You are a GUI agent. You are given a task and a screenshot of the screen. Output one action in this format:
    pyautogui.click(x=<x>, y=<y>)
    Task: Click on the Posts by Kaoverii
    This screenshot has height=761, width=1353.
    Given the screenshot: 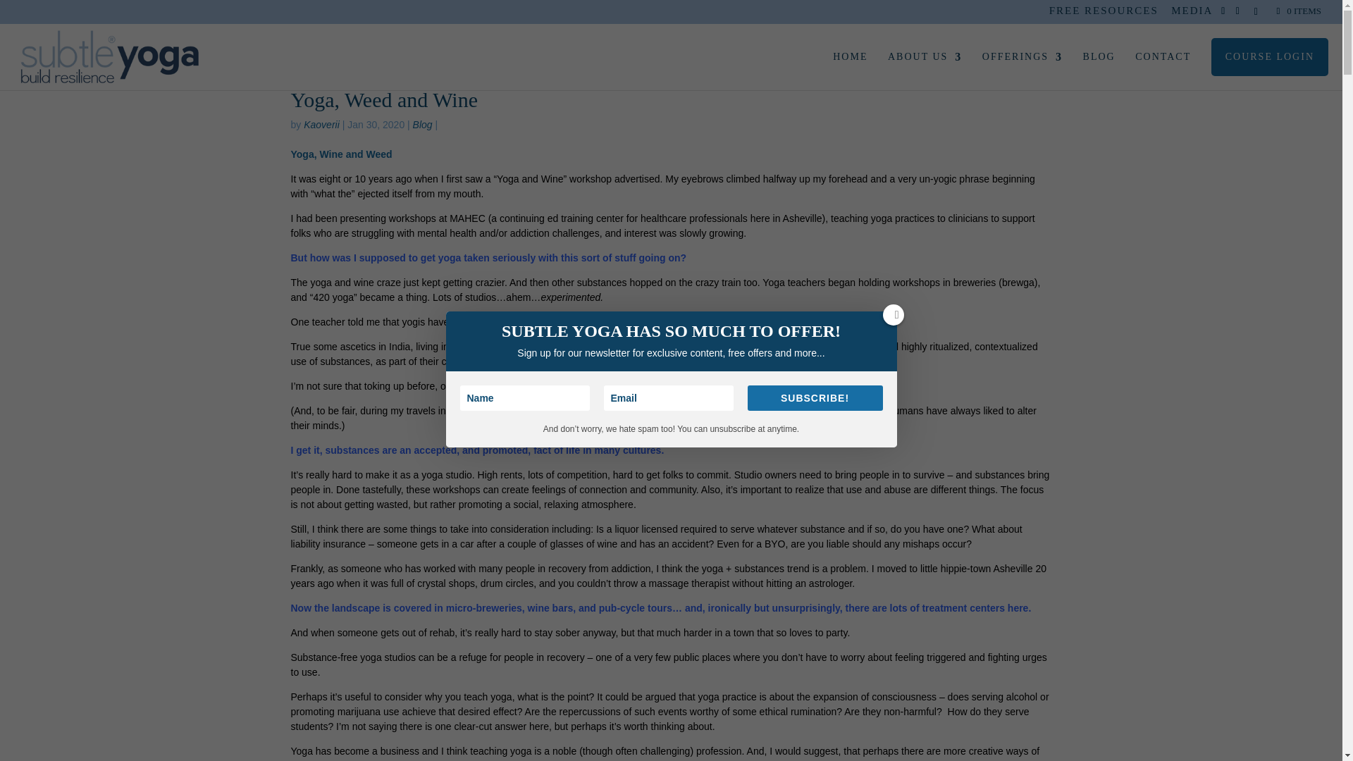 What is the action you would take?
    pyautogui.click(x=321, y=124)
    